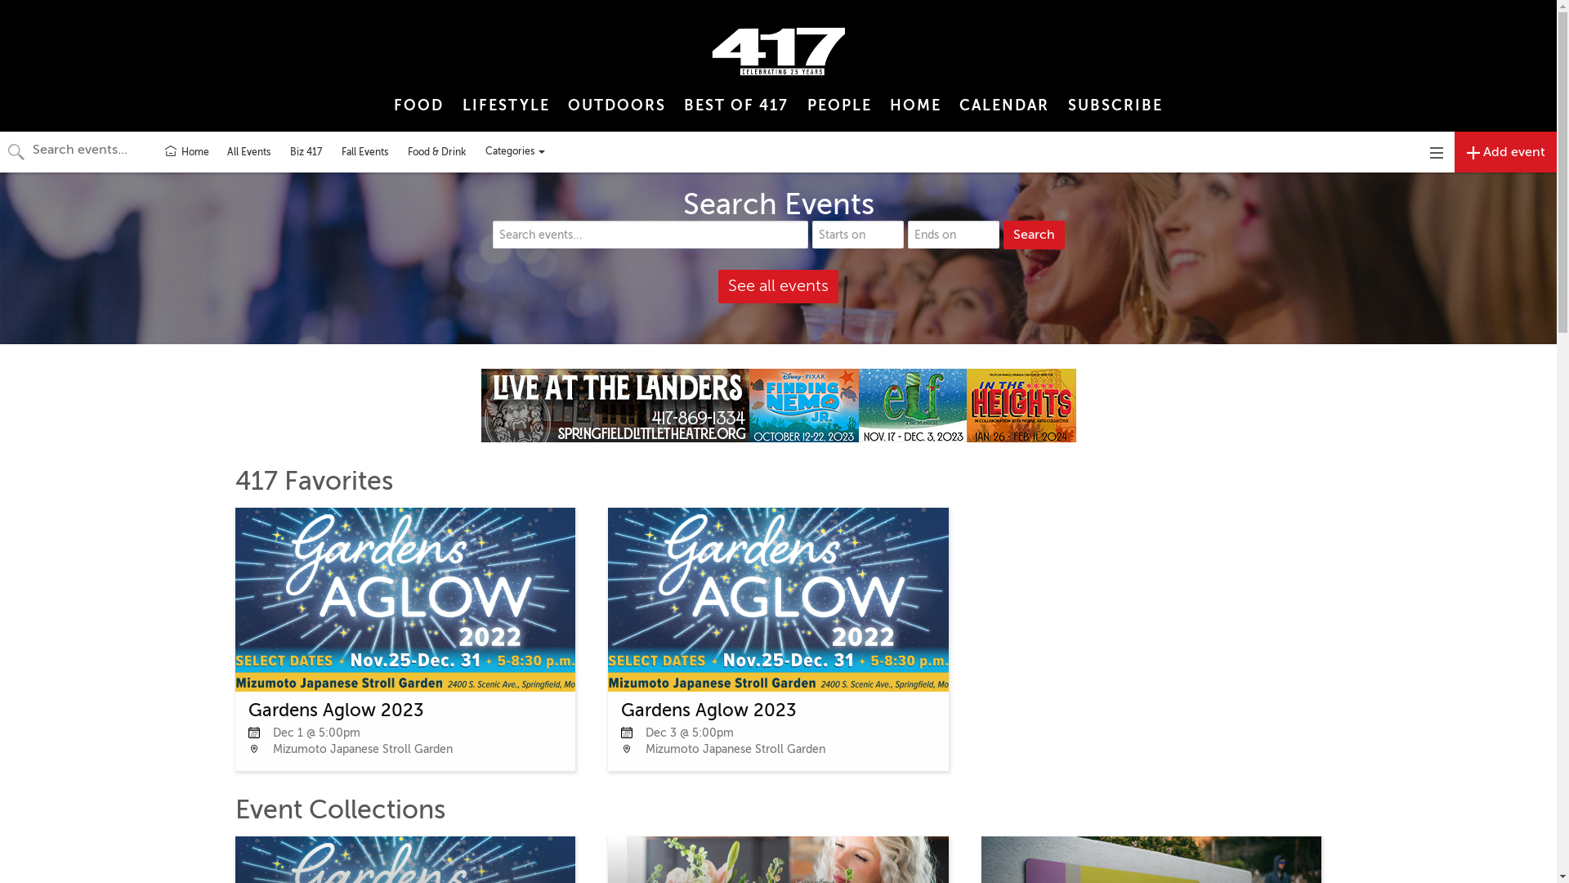  Describe the element at coordinates (1473, 153) in the screenshot. I see `plus` at that location.